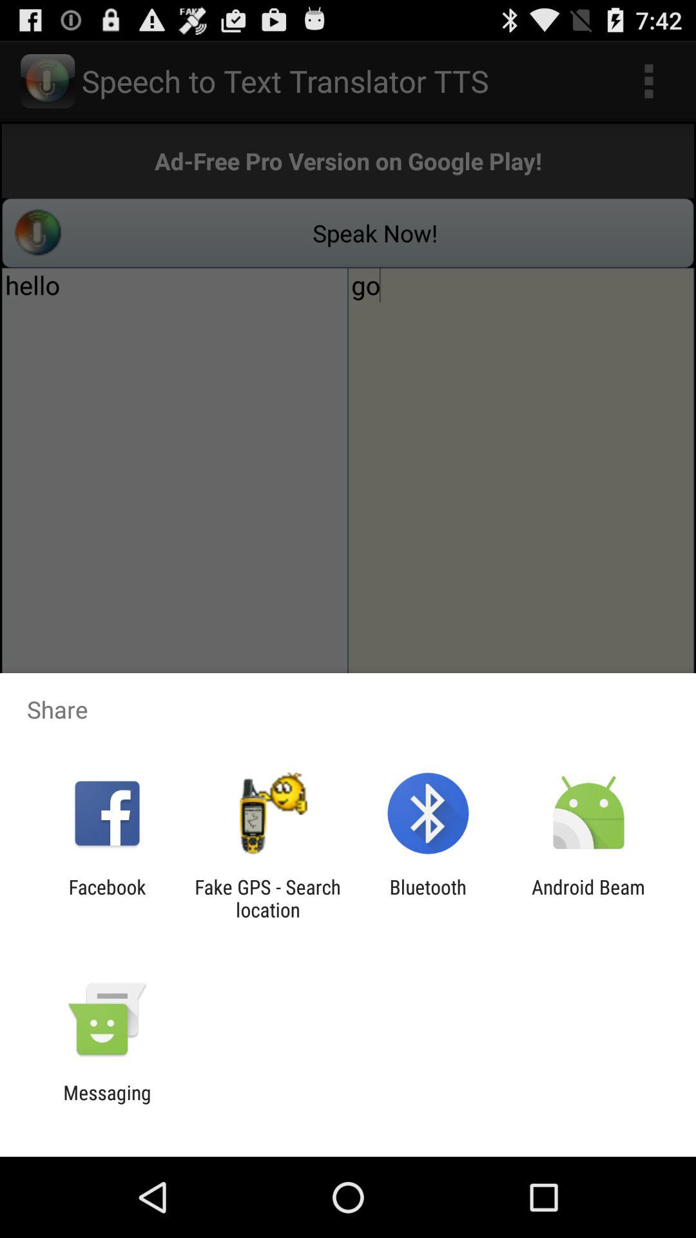 The width and height of the screenshot is (696, 1238). Describe the element at coordinates (588, 898) in the screenshot. I see `open item to the right of the bluetooth` at that location.